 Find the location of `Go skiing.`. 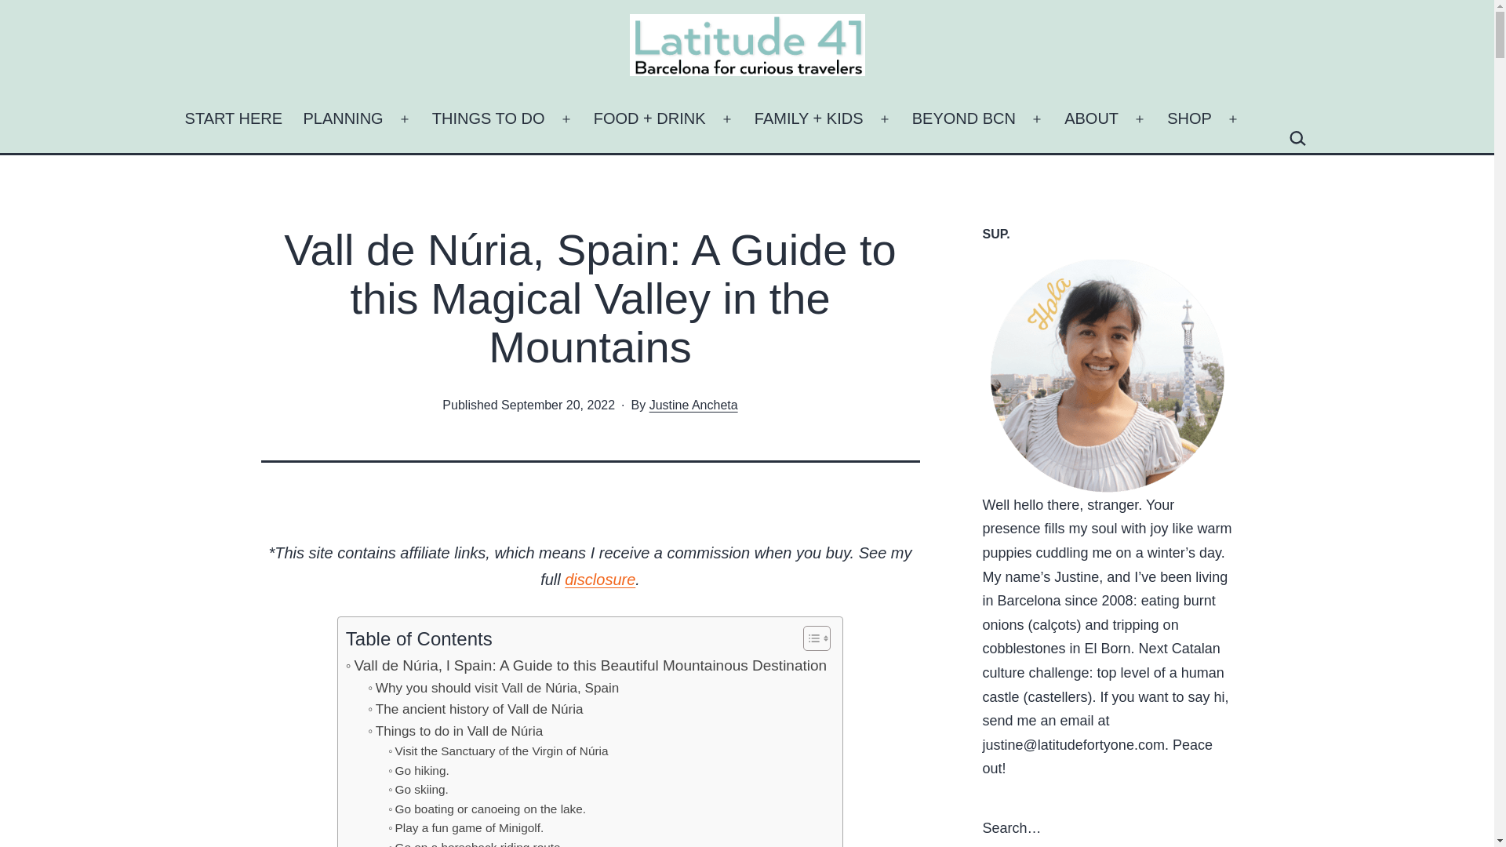

Go skiing. is located at coordinates (419, 789).